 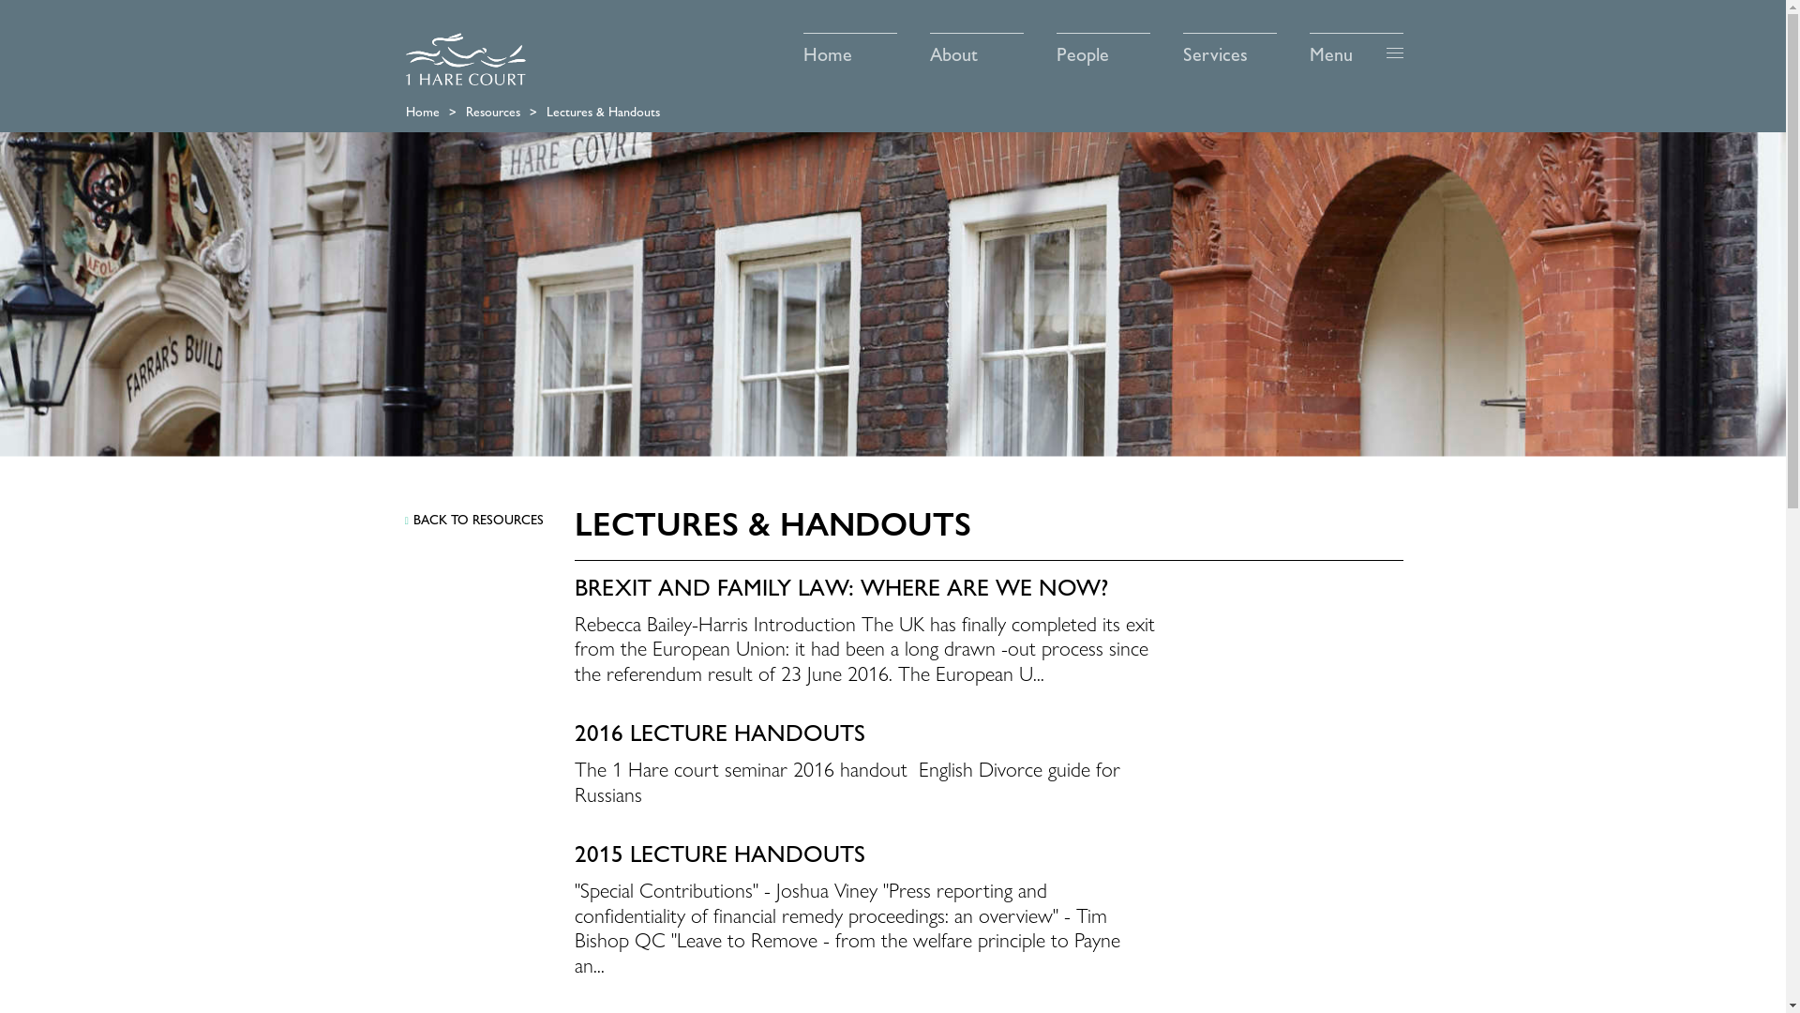 What do you see at coordinates (423, 112) in the screenshot?
I see `Home` at bounding box center [423, 112].